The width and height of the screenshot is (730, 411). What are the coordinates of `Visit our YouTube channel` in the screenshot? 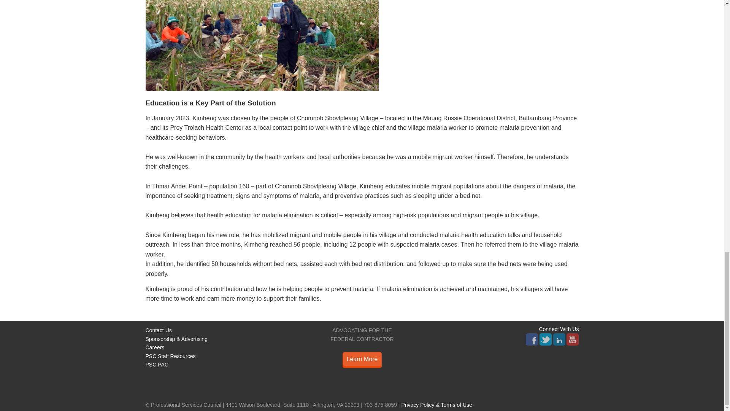 It's located at (573, 338).